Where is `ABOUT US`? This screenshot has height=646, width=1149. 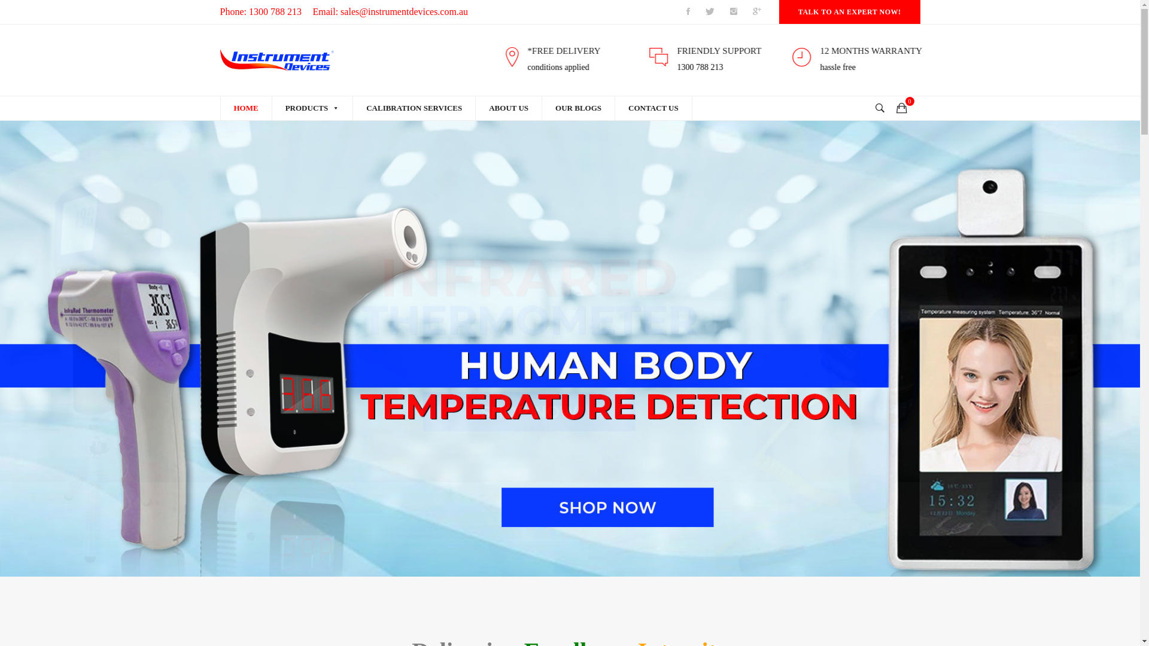 ABOUT US is located at coordinates (509, 108).